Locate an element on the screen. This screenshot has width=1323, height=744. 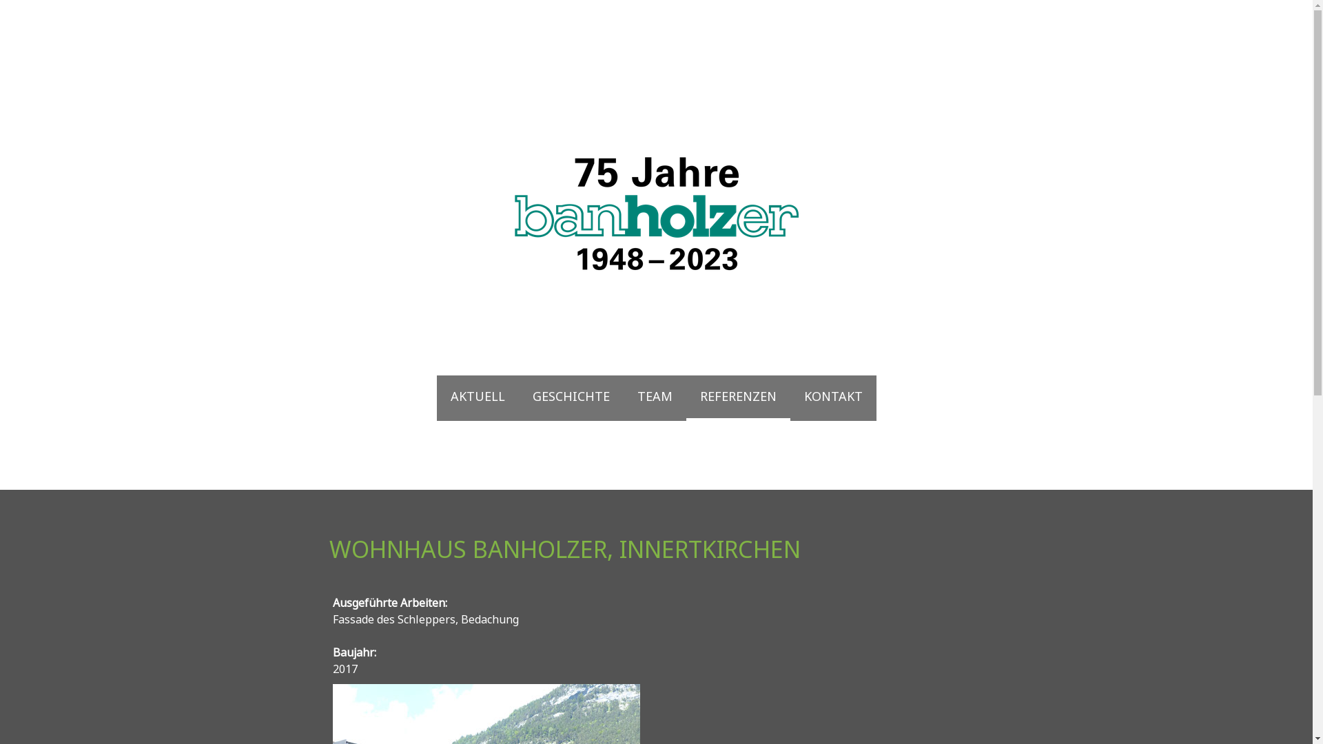
AKTUELL is located at coordinates (478, 398).